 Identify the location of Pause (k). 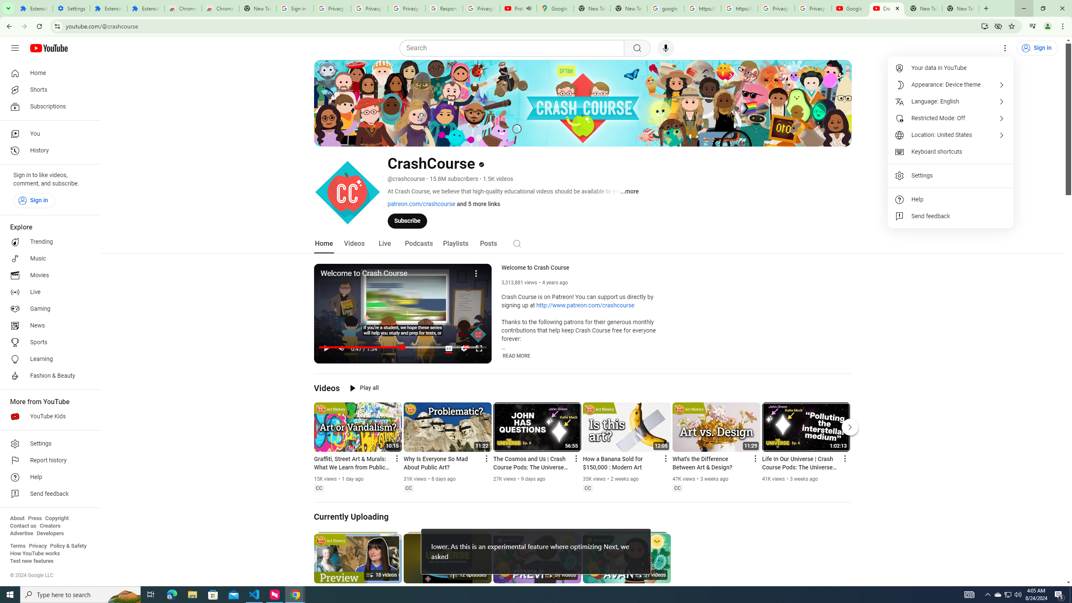
(326, 348).